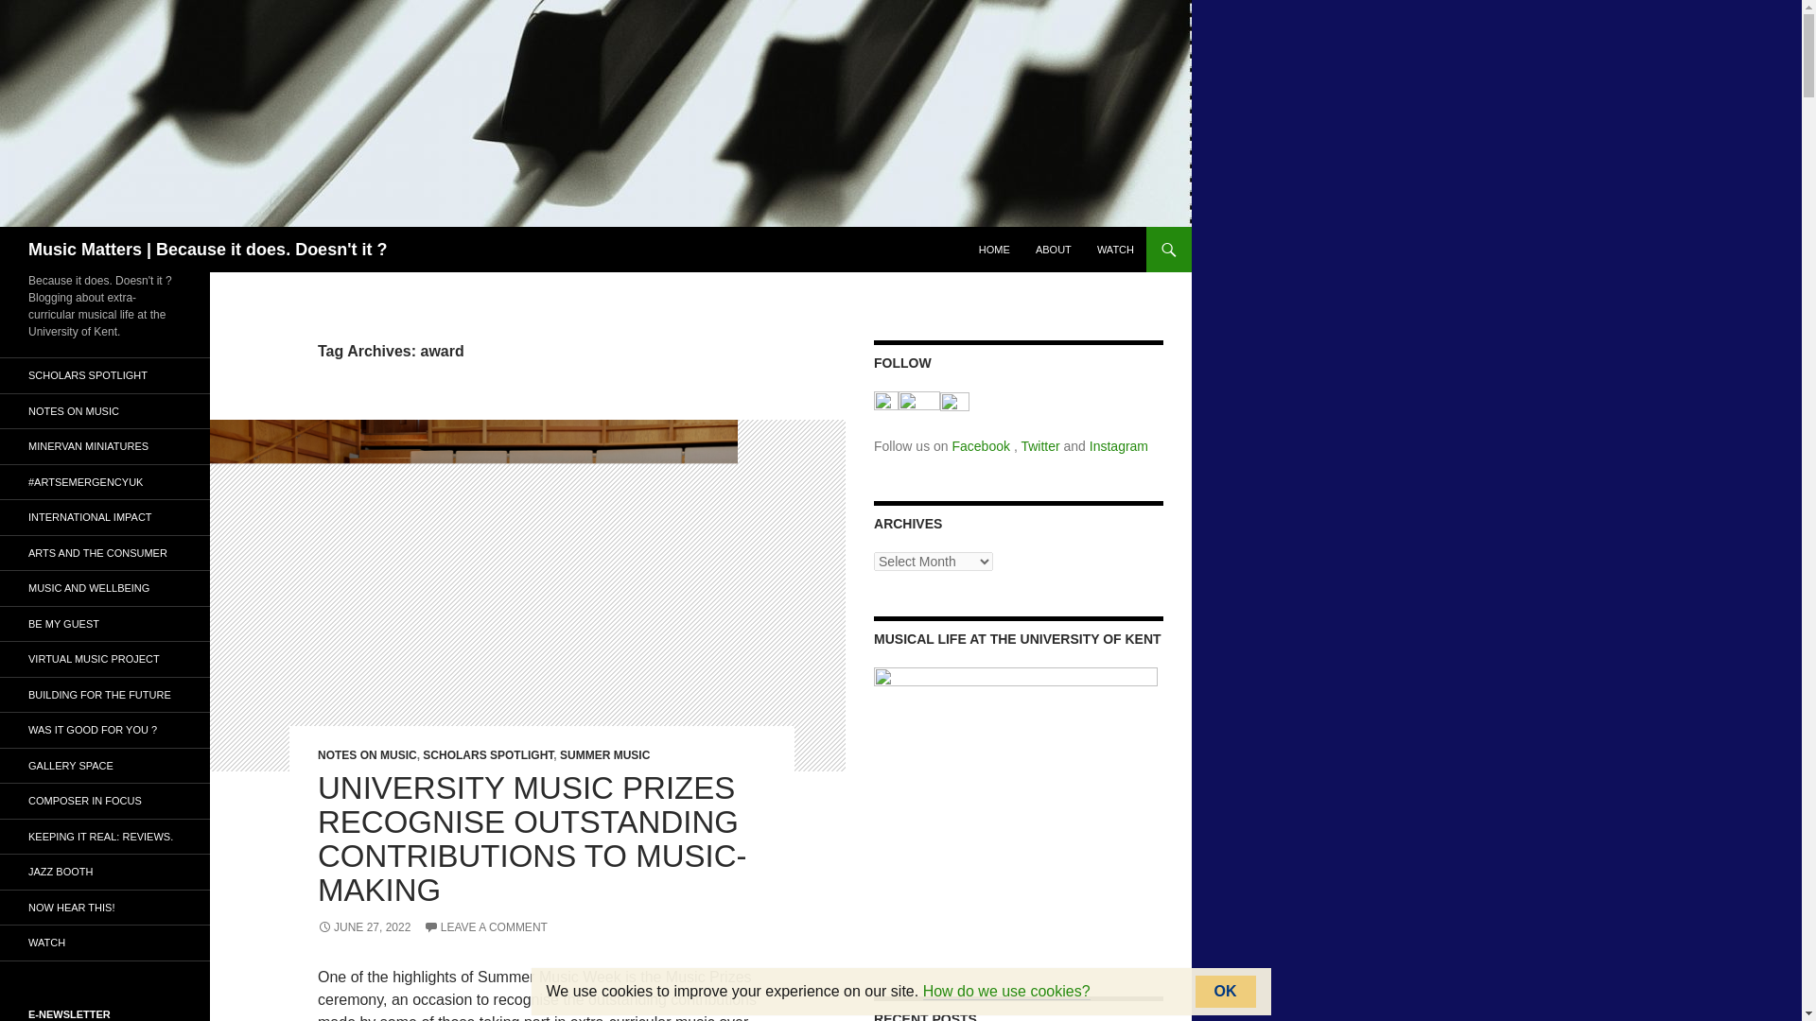 The image size is (1816, 1021). Describe the element at coordinates (488, 754) in the screenshot. I see `SCHOLARS SPOTLIGHT` at that location.